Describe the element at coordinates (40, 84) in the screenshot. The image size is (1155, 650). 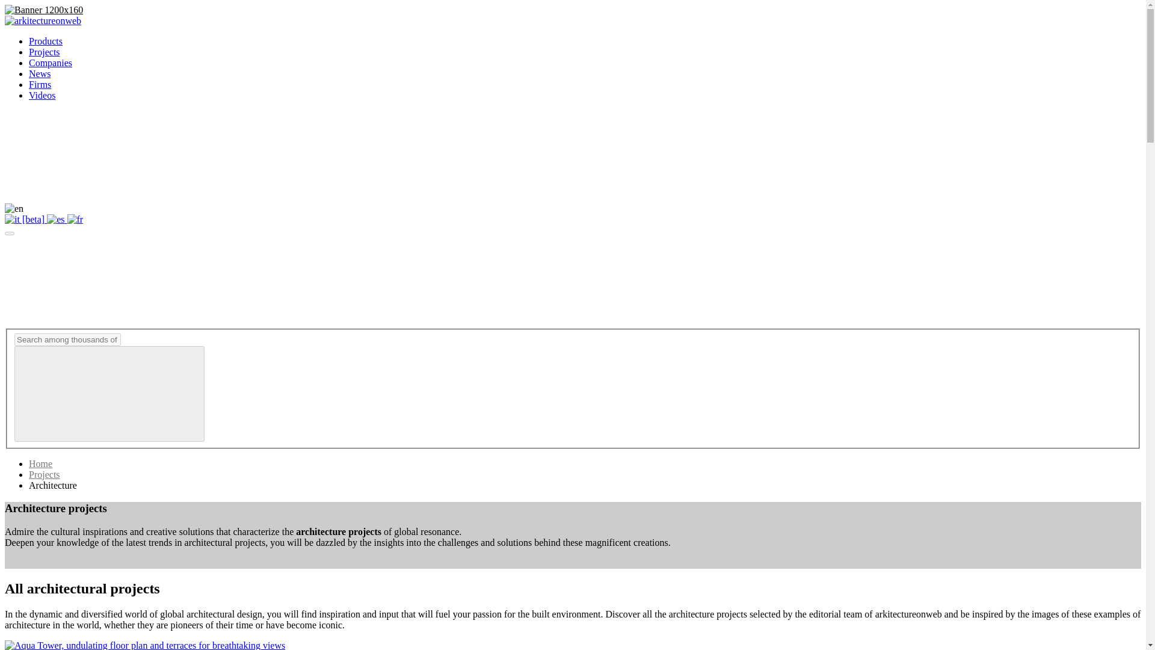
I see `Firms` at that location.